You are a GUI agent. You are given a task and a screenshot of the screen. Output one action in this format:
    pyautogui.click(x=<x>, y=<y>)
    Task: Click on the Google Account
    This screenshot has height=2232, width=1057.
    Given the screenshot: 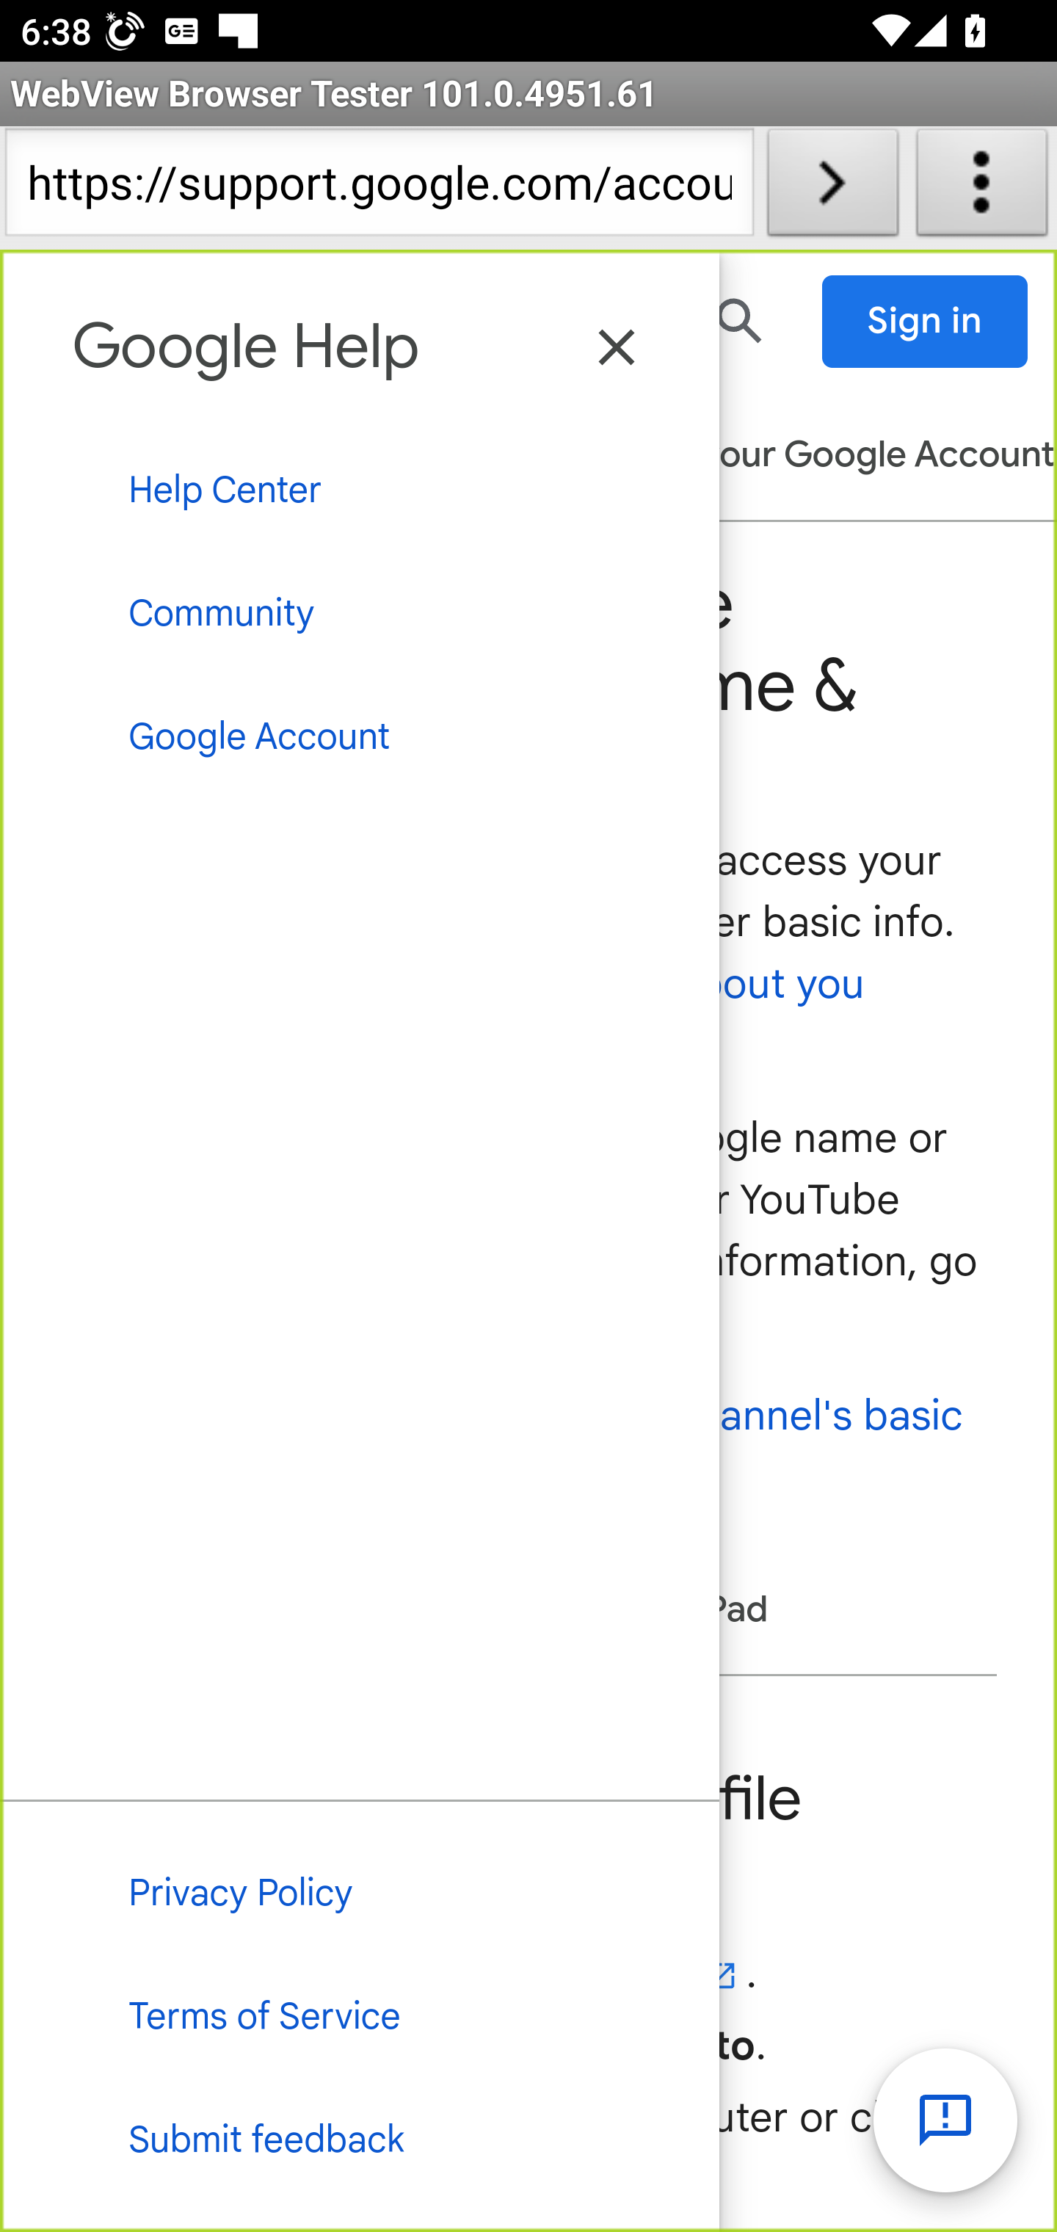 What is the action you would take?
    pyautogui.click(x=360, y=737)
    